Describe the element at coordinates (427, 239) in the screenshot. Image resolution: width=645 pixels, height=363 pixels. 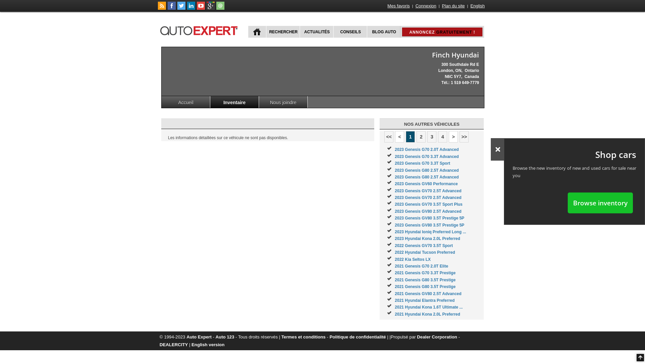
I see `2023 Hyundai Kona 2.0L Preferred` at that location.